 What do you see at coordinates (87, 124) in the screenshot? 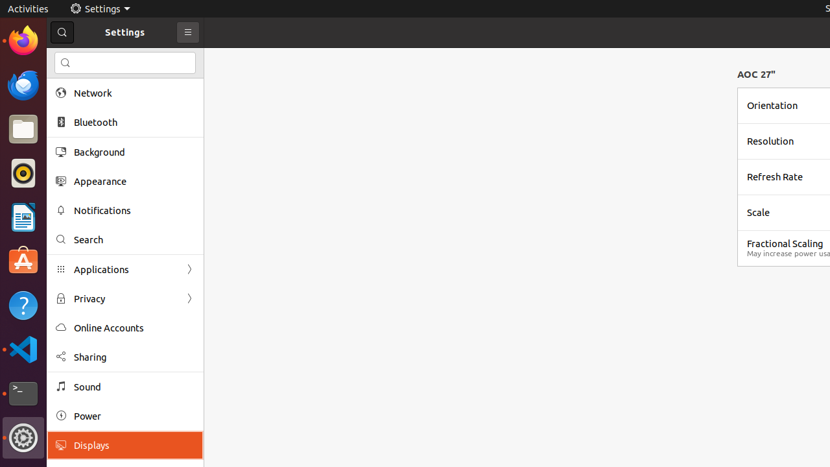
I see `Trash` at bounding box center [87, 124].